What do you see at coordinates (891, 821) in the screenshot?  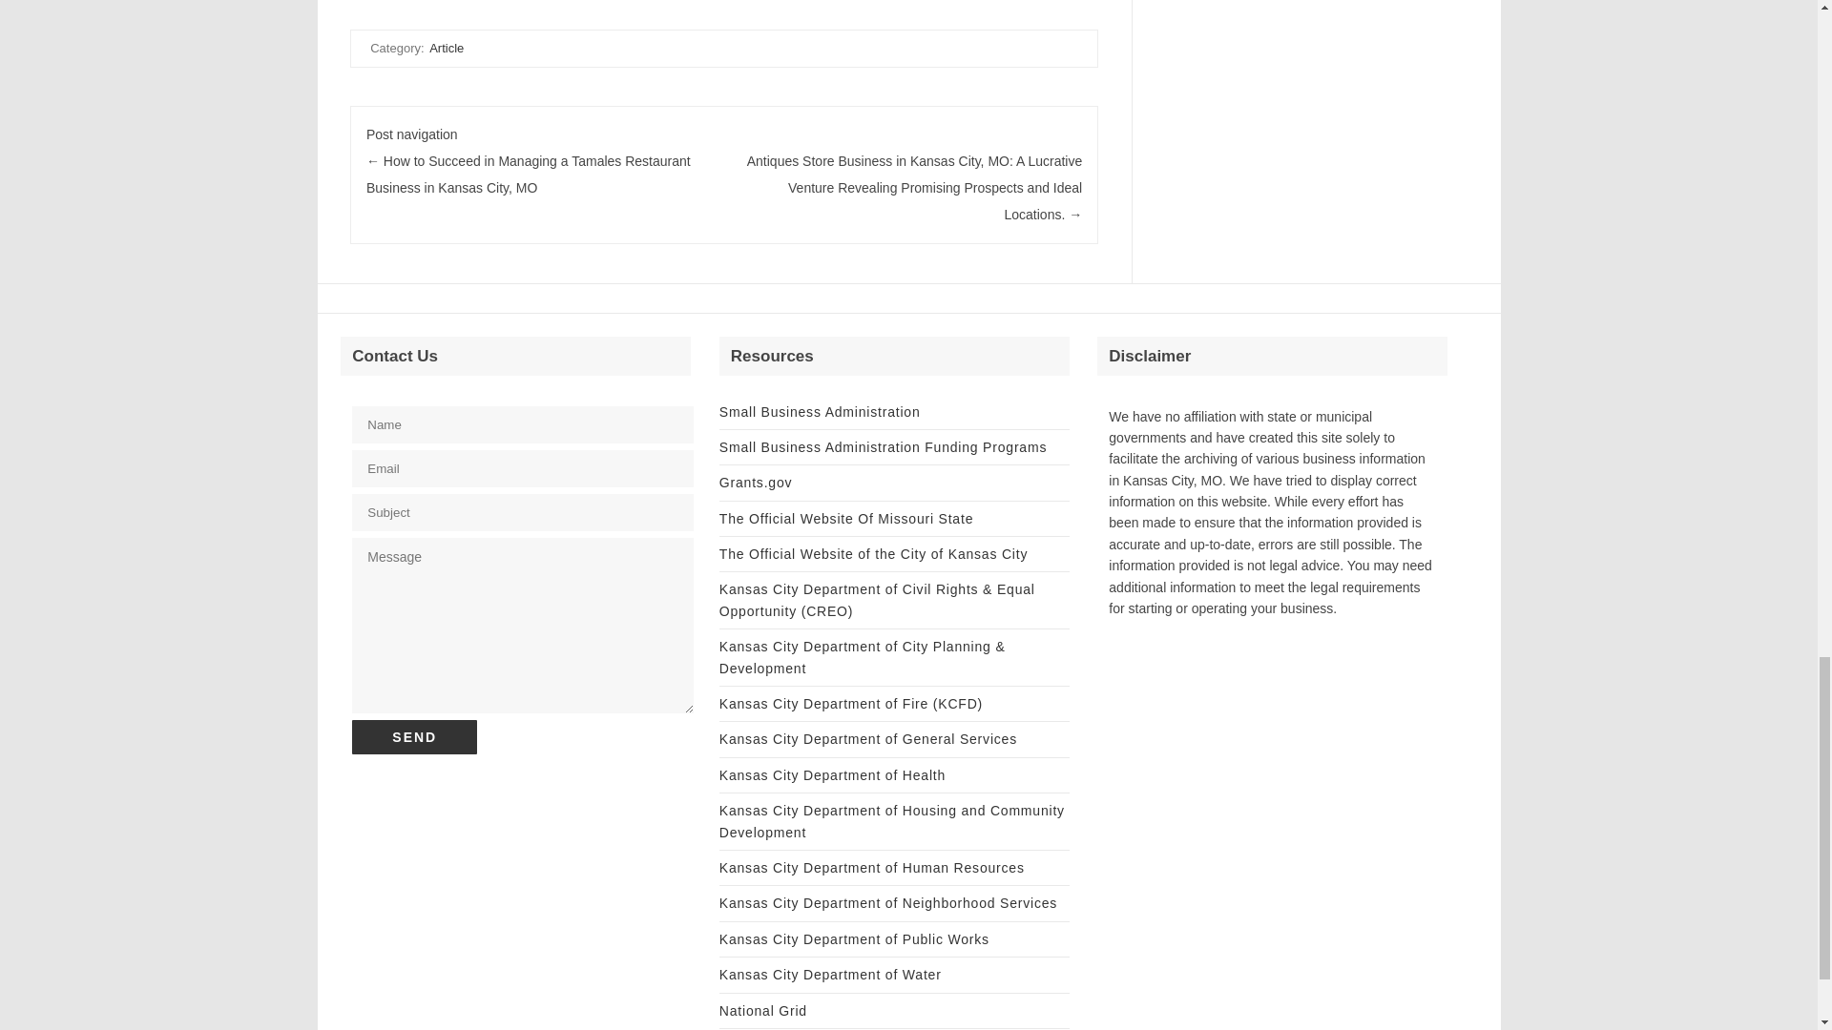 I see `Kansas City Department of Housing and Community Development` at bounding box center [891, 821].